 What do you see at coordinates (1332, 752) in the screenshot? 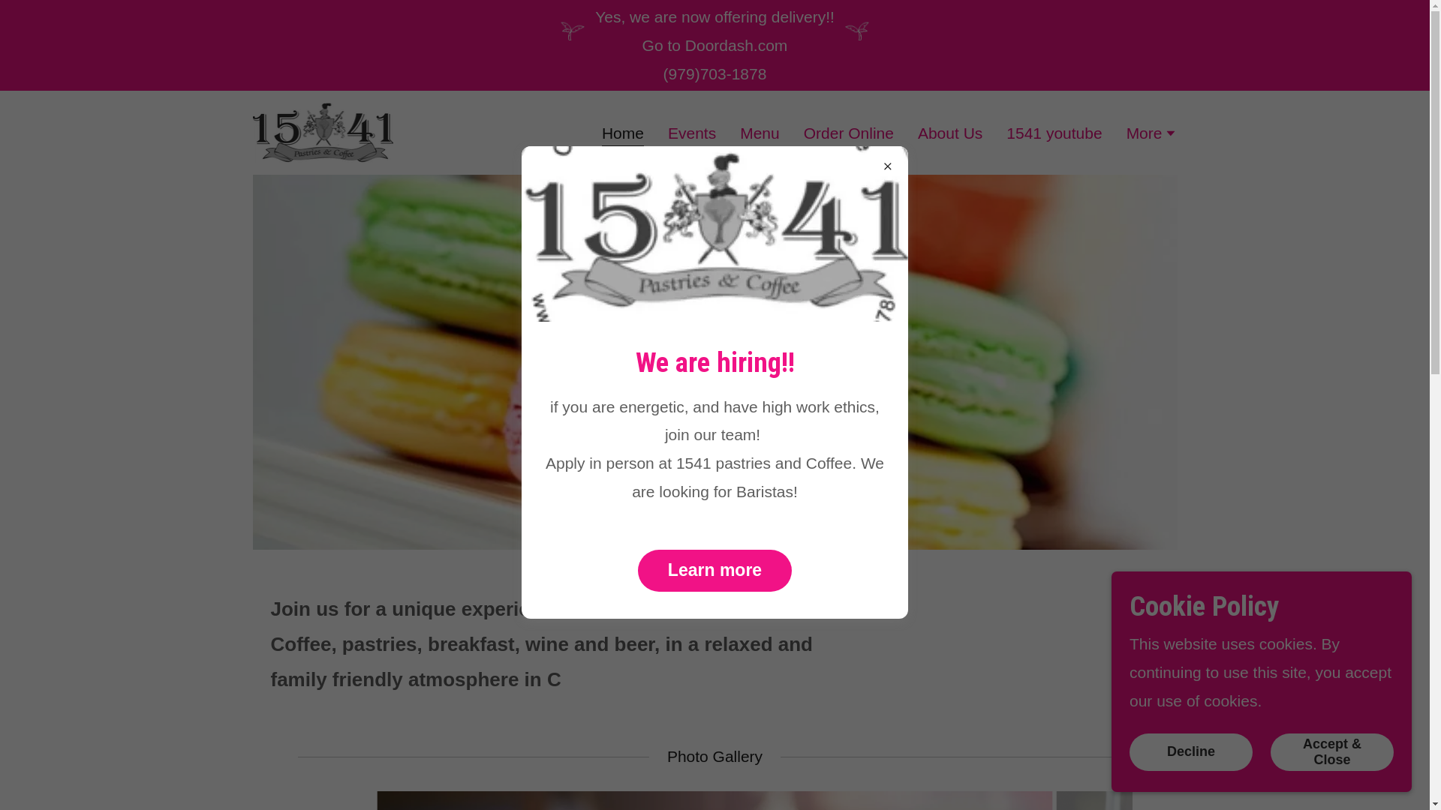
I see `Accept & Close` at bounding box center [1332, 752].